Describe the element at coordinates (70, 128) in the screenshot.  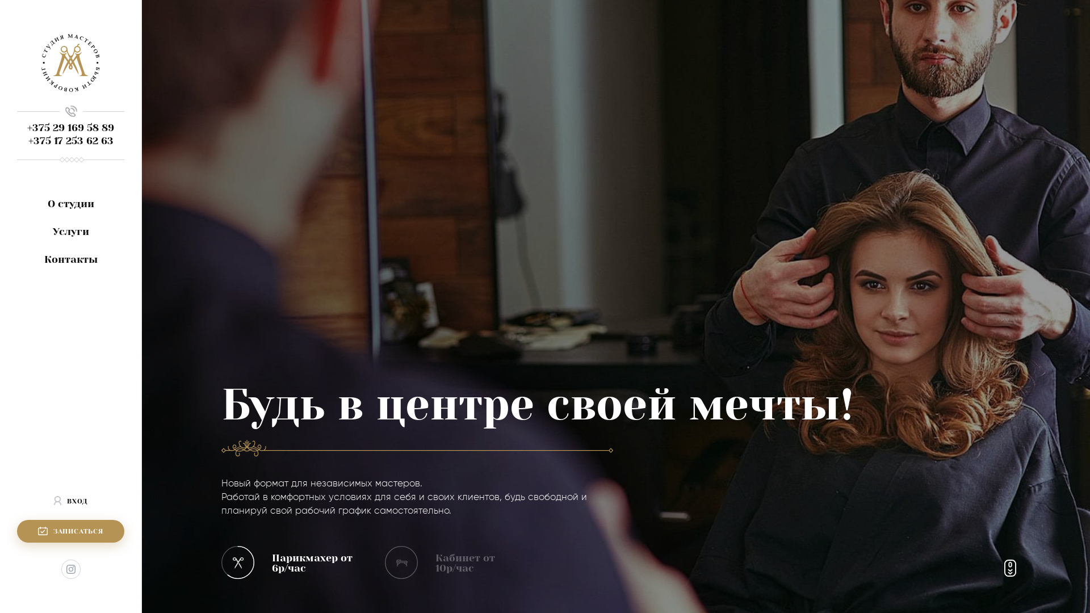
I see `+375 29 169 58 89` at that location.